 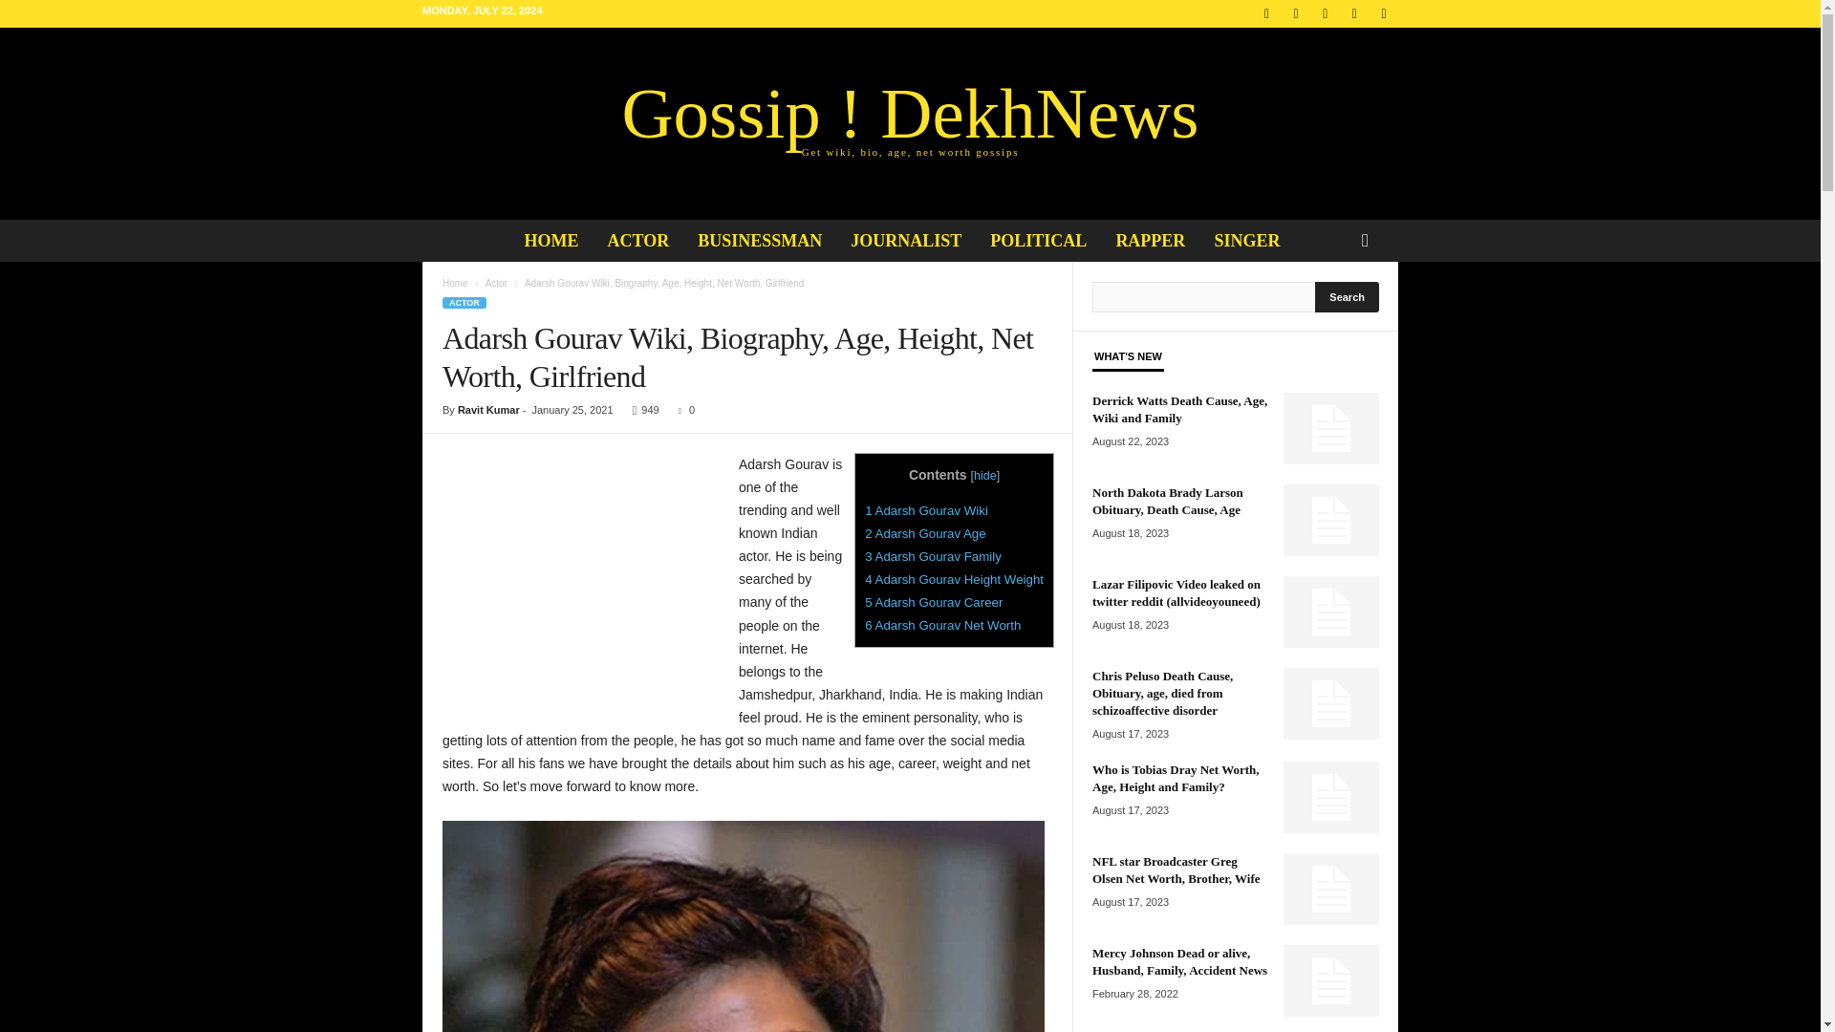 What do you see at coordinates (638, 241) in the screenshot?
I see `ACTOR` at bounding box center [638, 241].